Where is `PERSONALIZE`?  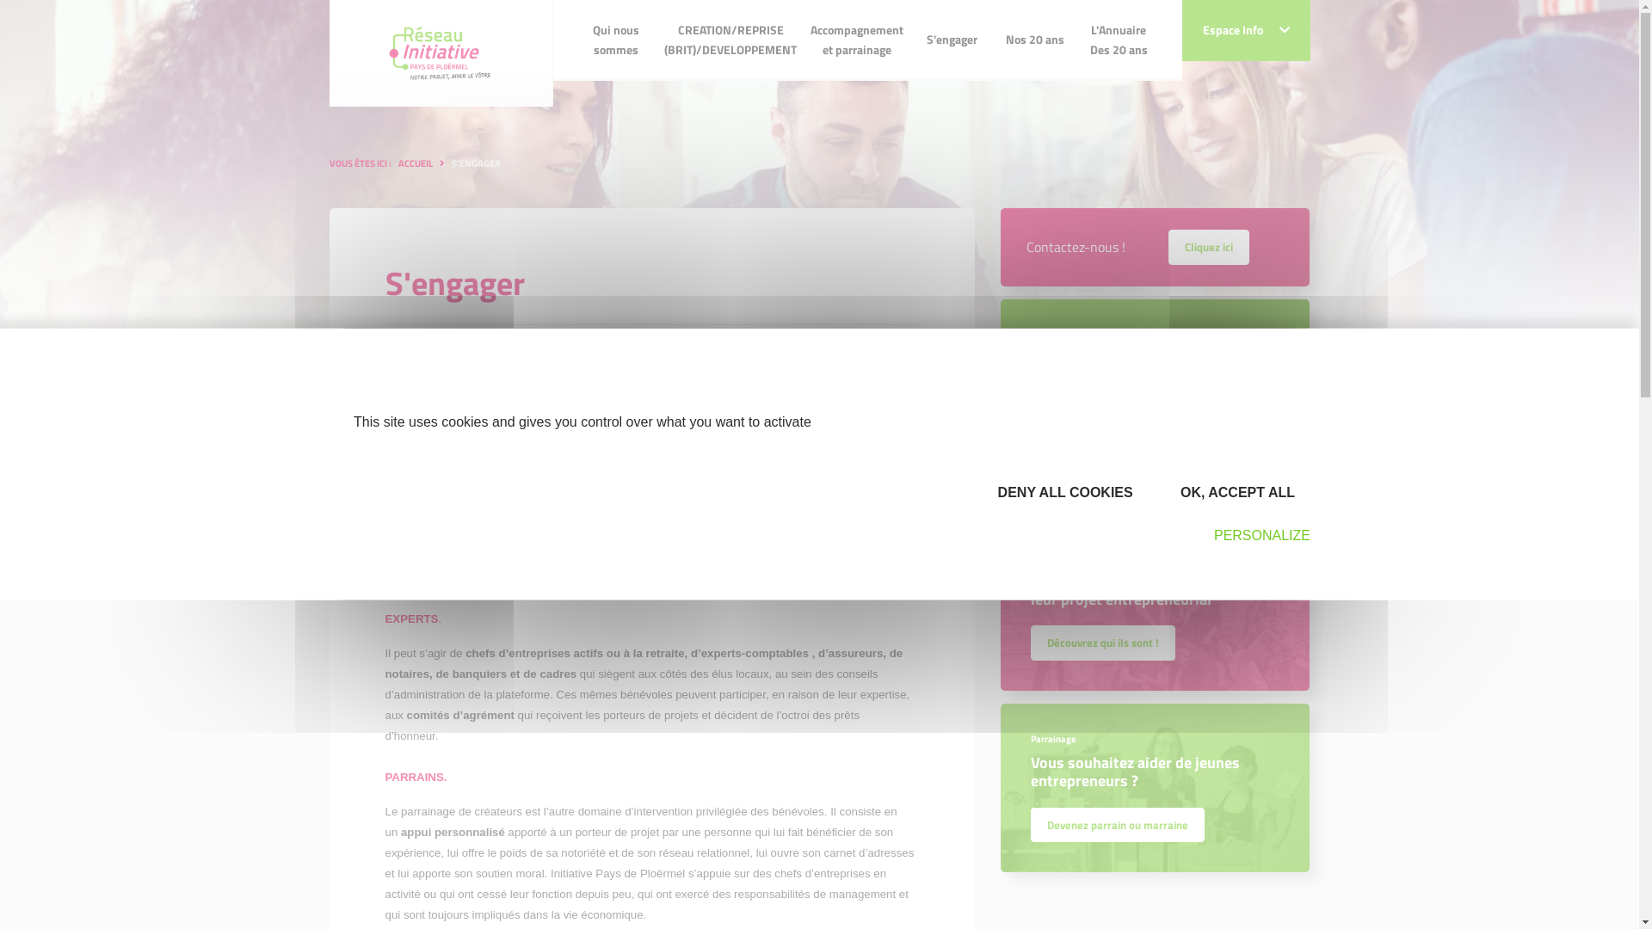
PERSONALIZE is located at coordinates (1254, 535).